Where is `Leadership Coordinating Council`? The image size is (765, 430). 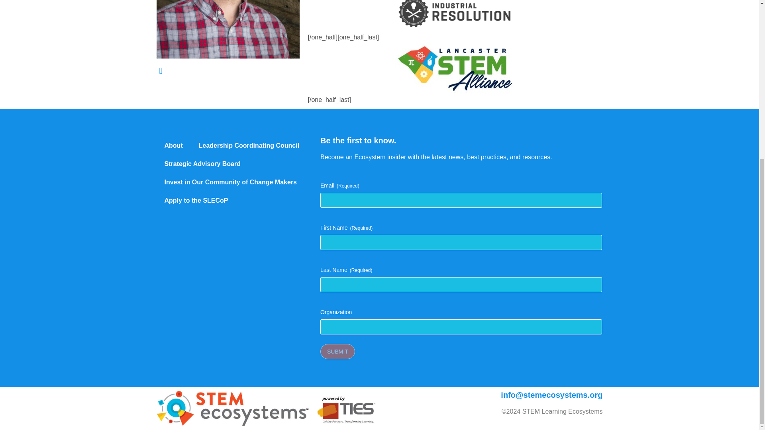 Leadership Coordinating Council is located at coordinates (249, 146).